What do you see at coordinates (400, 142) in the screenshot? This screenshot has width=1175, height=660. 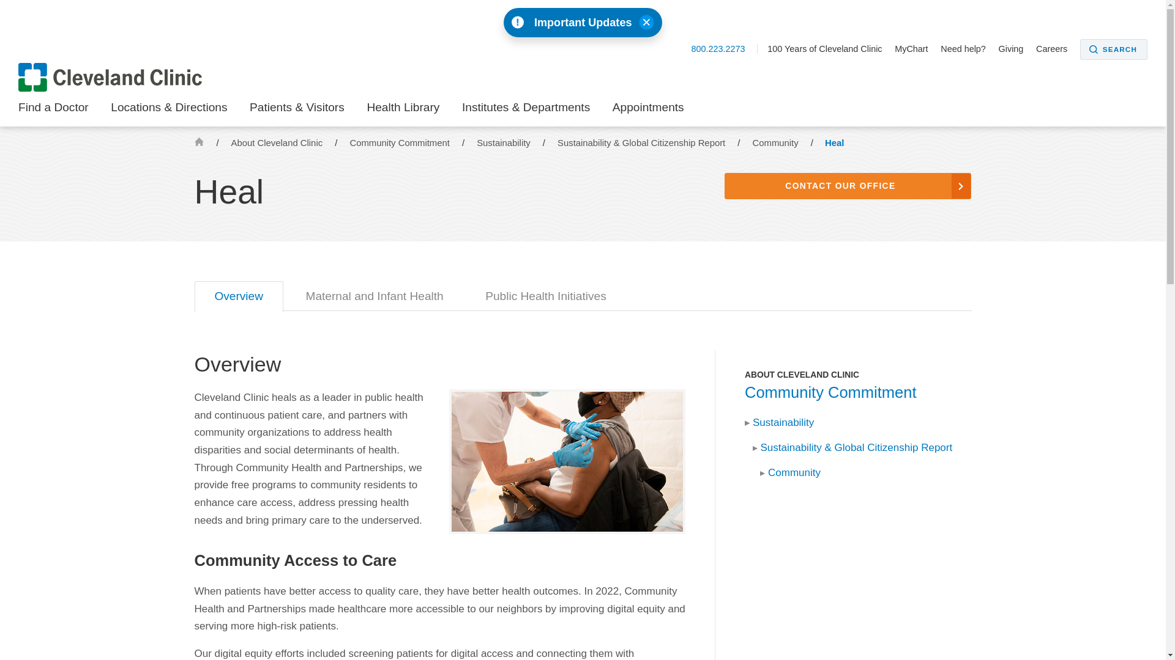 I see `Community Commitment` at bounding box center [400, 142].